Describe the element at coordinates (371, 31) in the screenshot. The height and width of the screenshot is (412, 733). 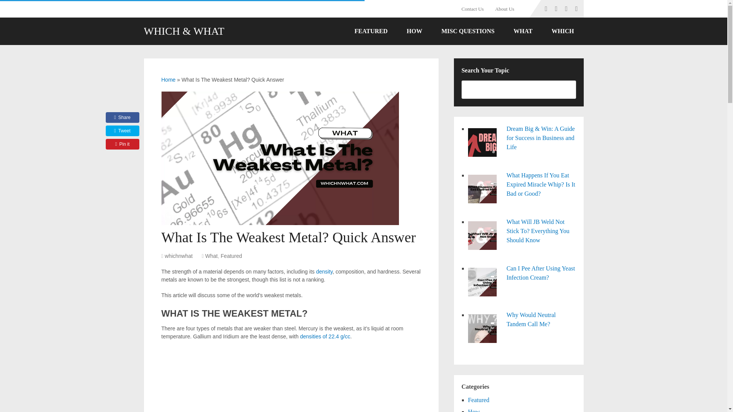
I see `FEATURED` at that location.